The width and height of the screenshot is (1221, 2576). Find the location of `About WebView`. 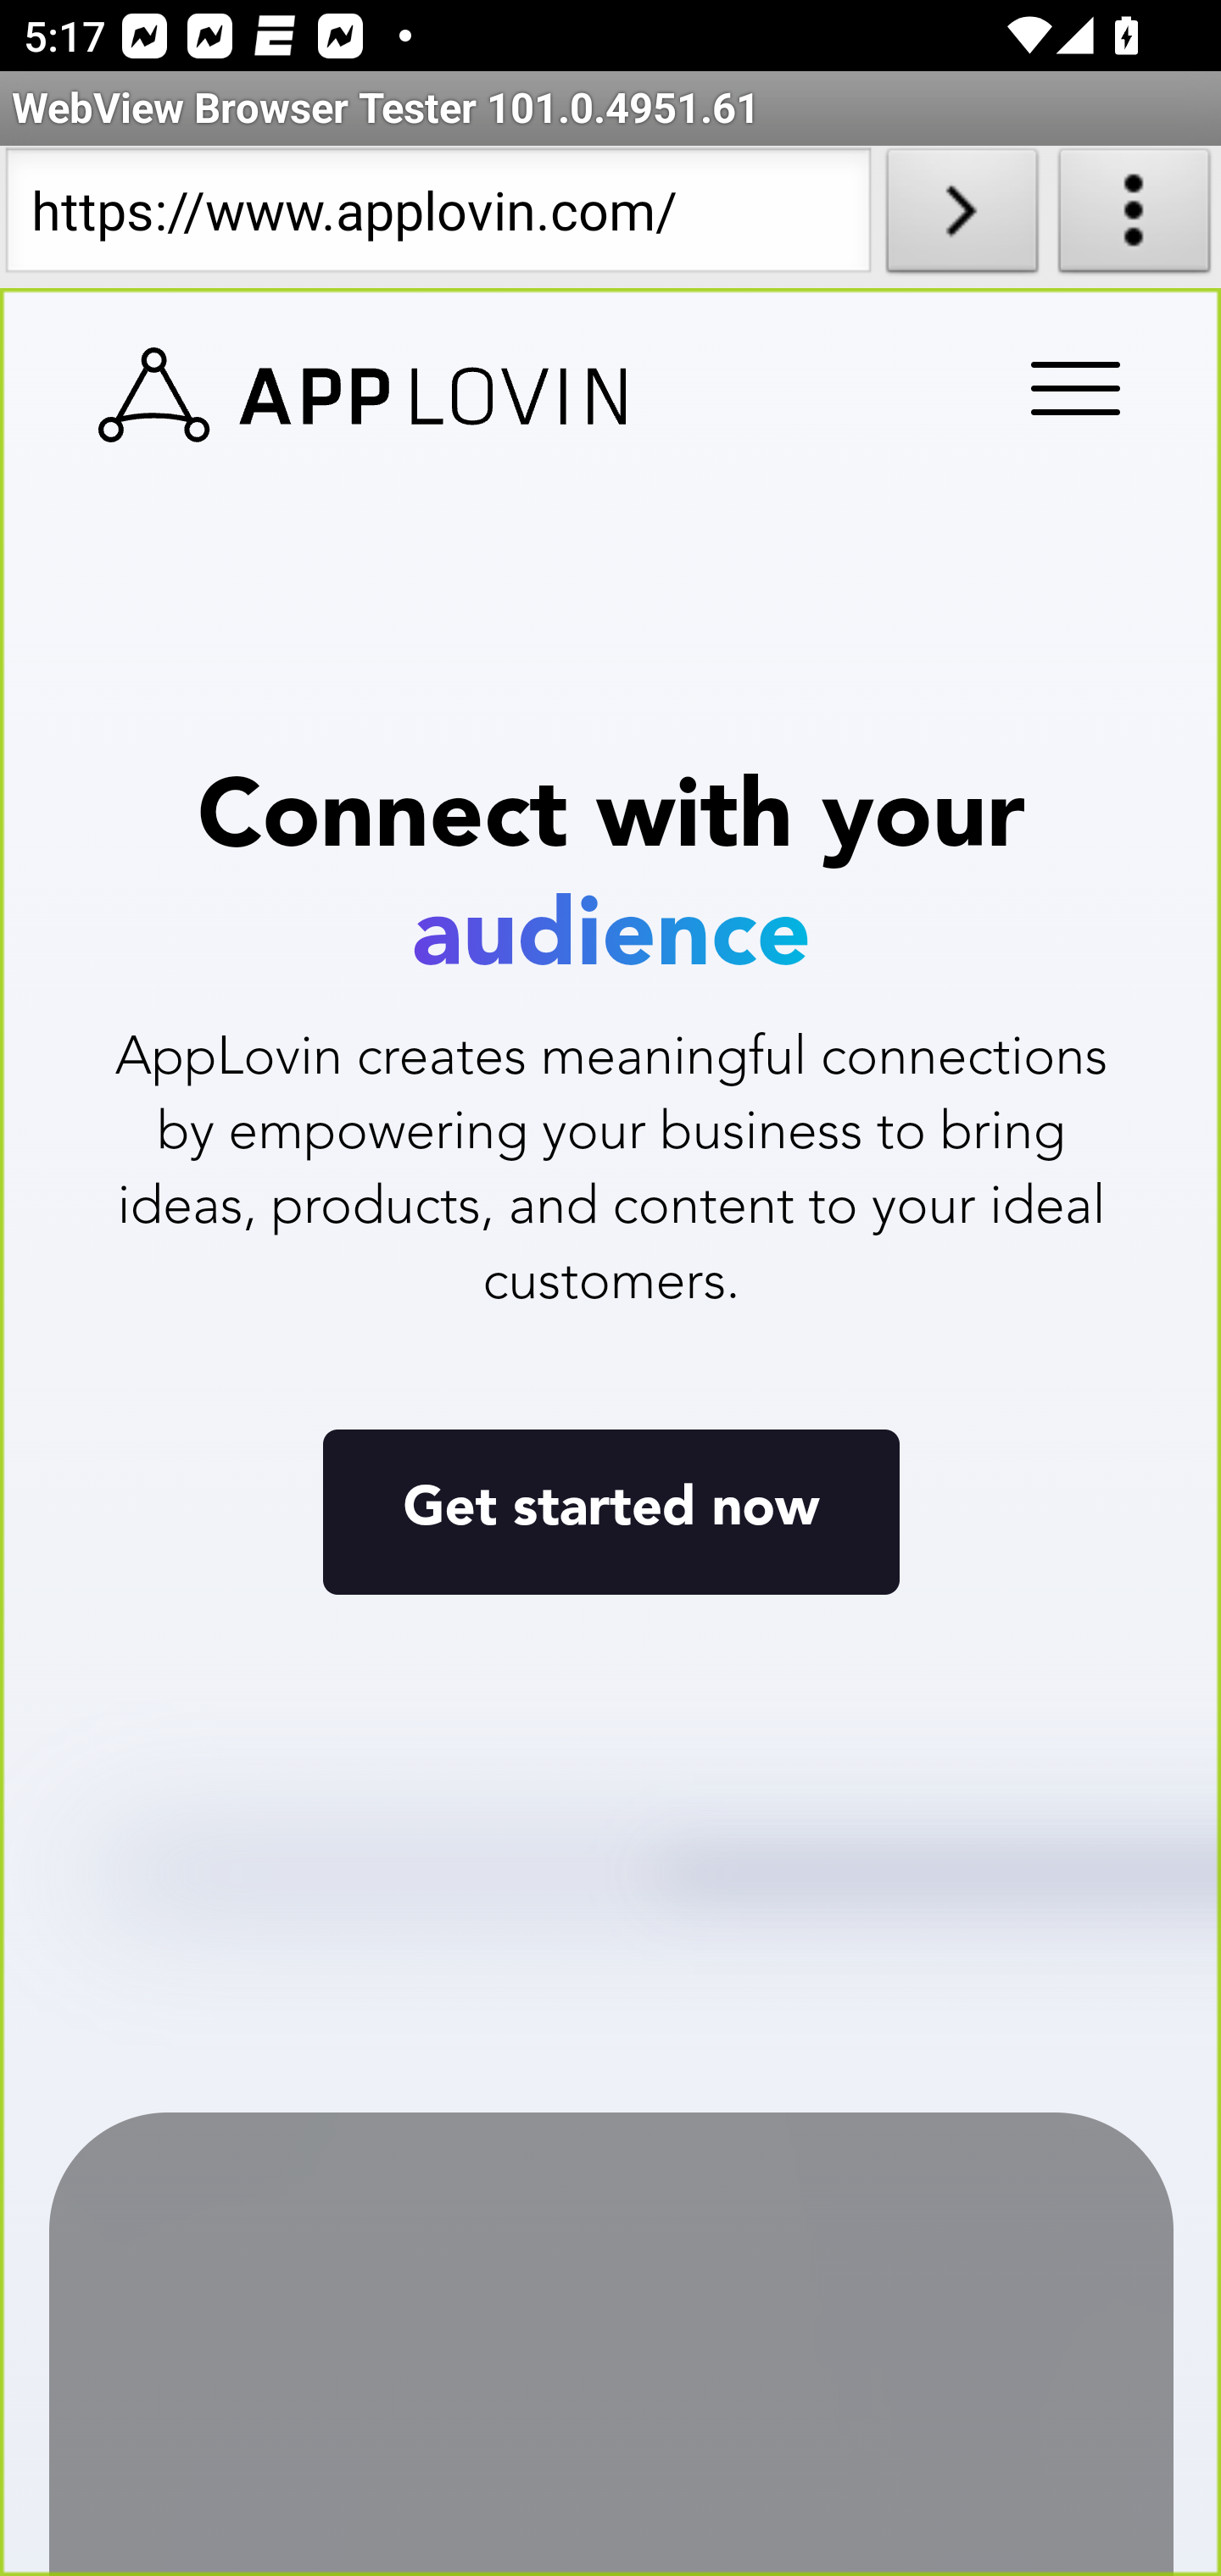

About WebView is located at coordinates (1135, 217).